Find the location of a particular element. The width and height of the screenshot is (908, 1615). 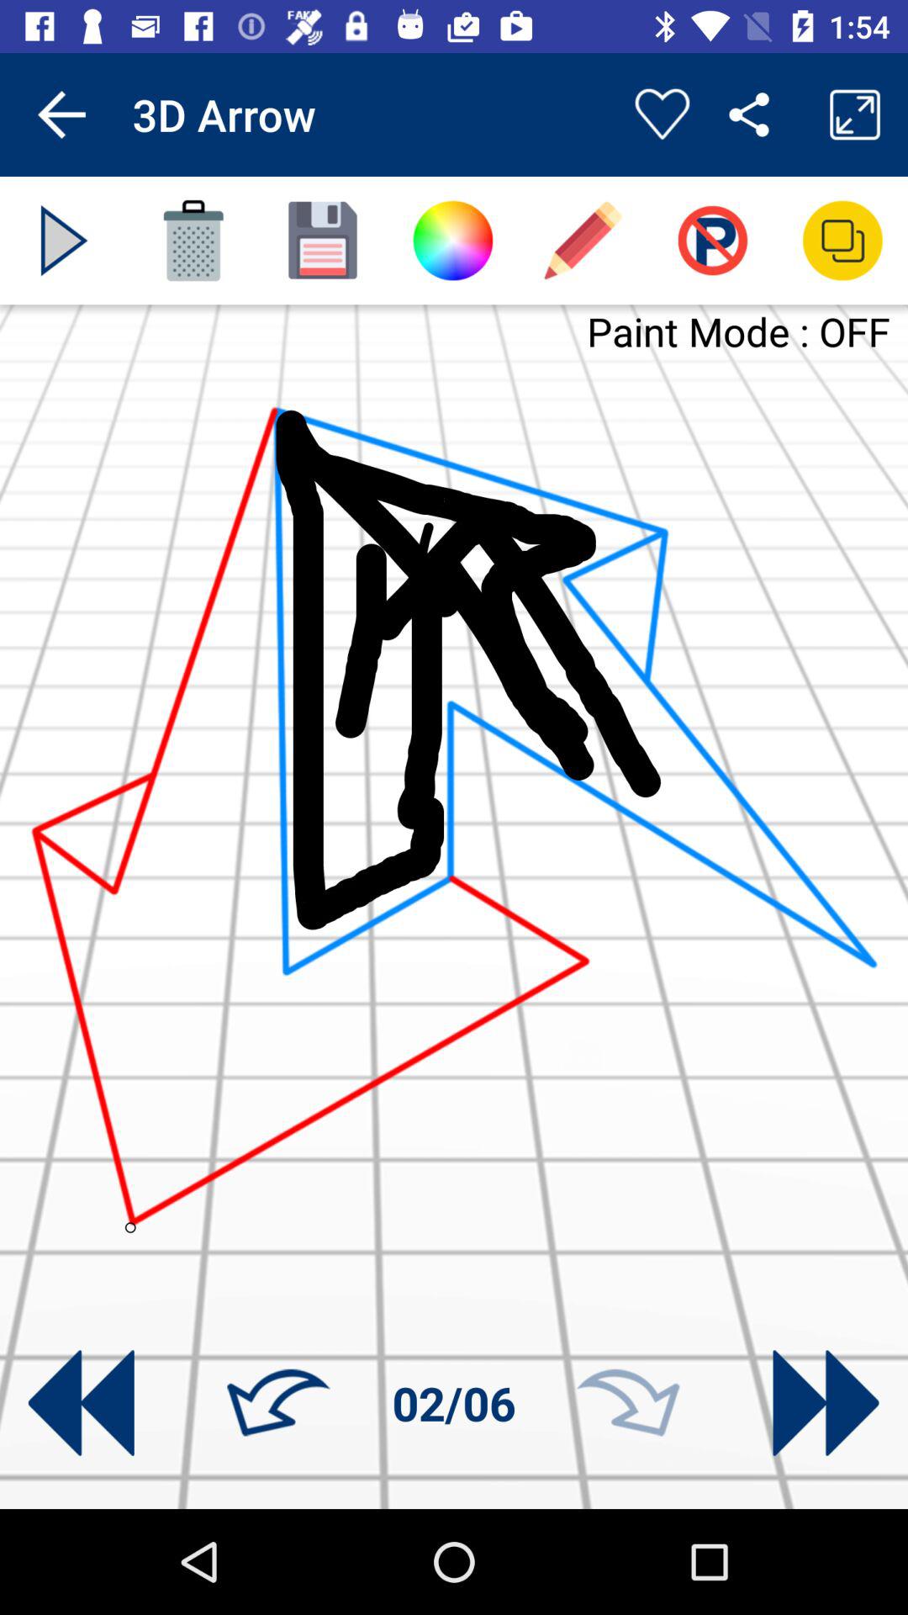

save image is located at coordinates (323, 241).